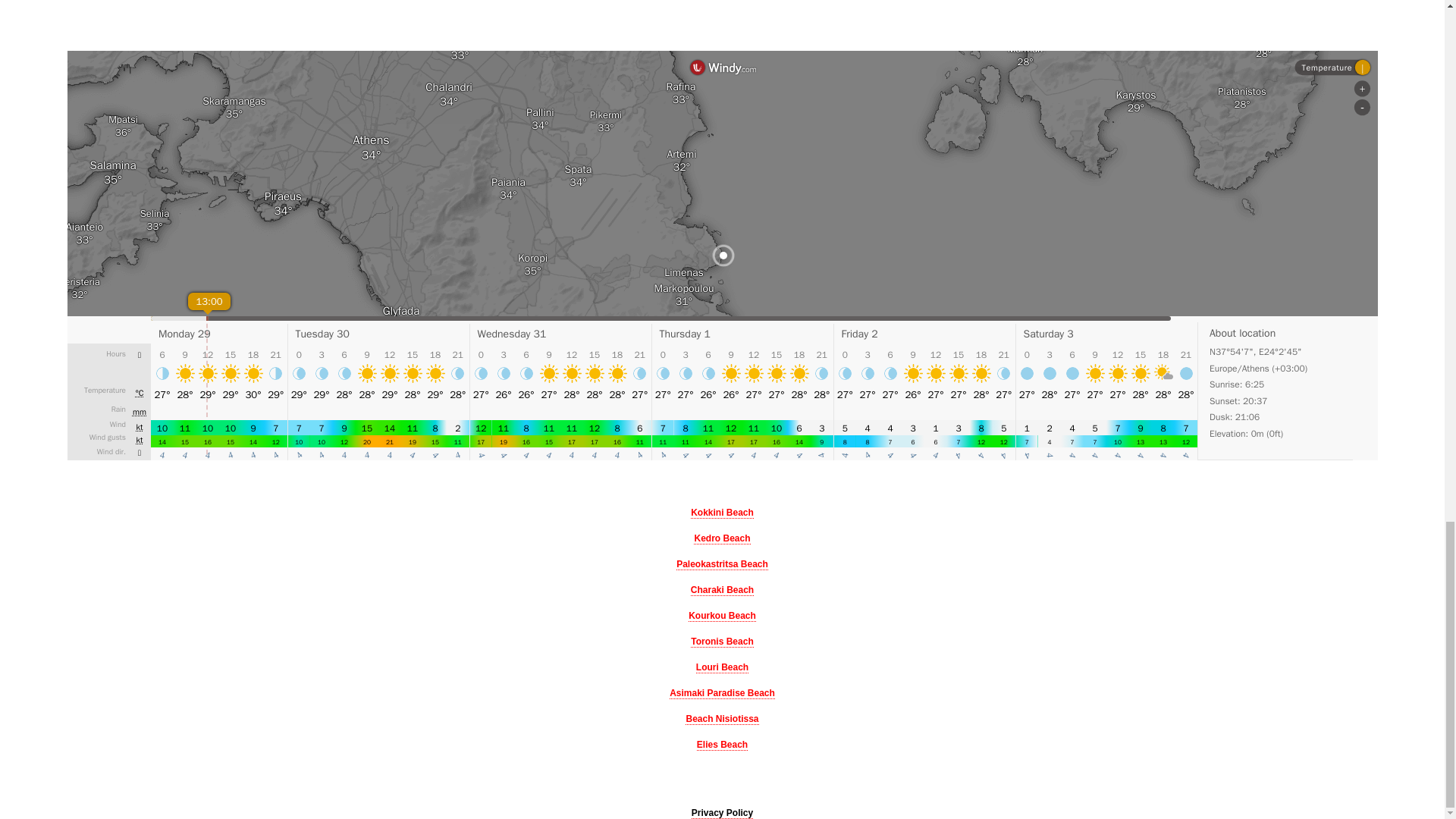 The height and width of the screenshot is (819, 1456). What do you see at coordinates (722, 616) in the screenshot?
I see `Kourkou Beach` at bounding box center [722, 616].